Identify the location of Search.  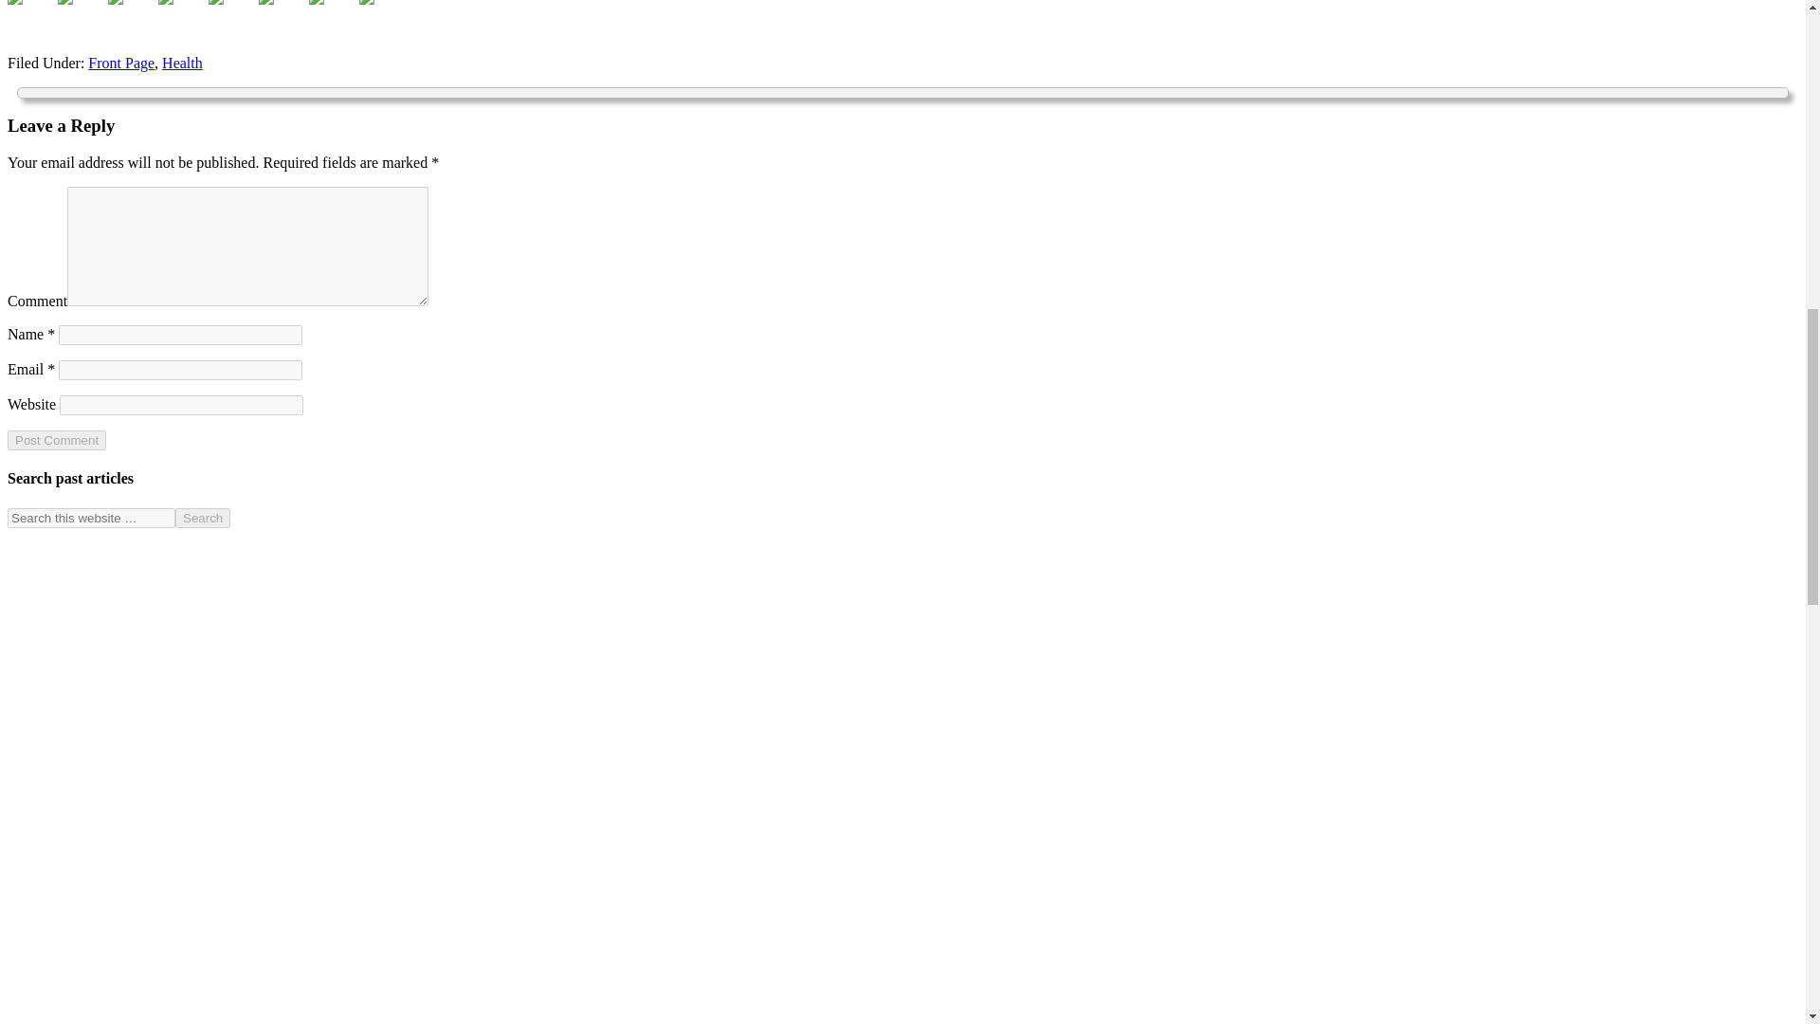
(203, 518).